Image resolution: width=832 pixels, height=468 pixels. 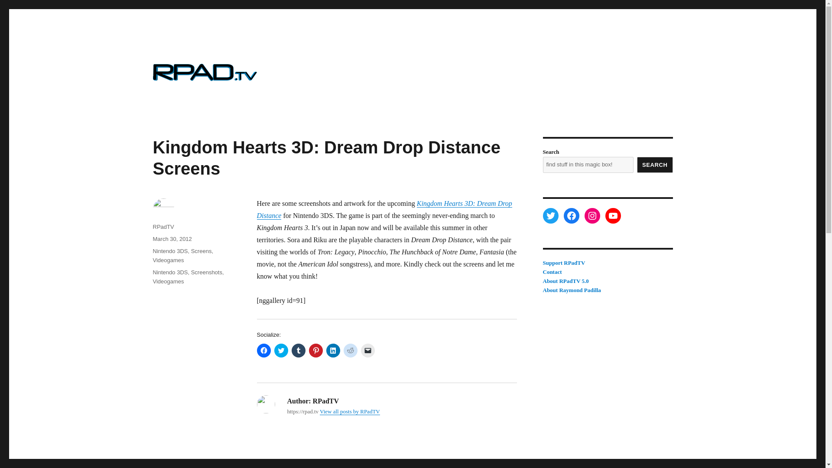 I want to click on About Raymond Padilla, so click(x=571, y=290).